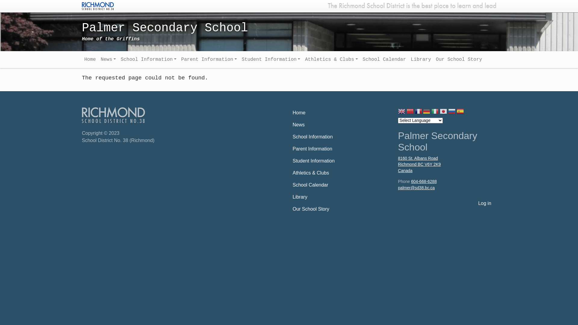  I want to click on Home, so click(342, 113).